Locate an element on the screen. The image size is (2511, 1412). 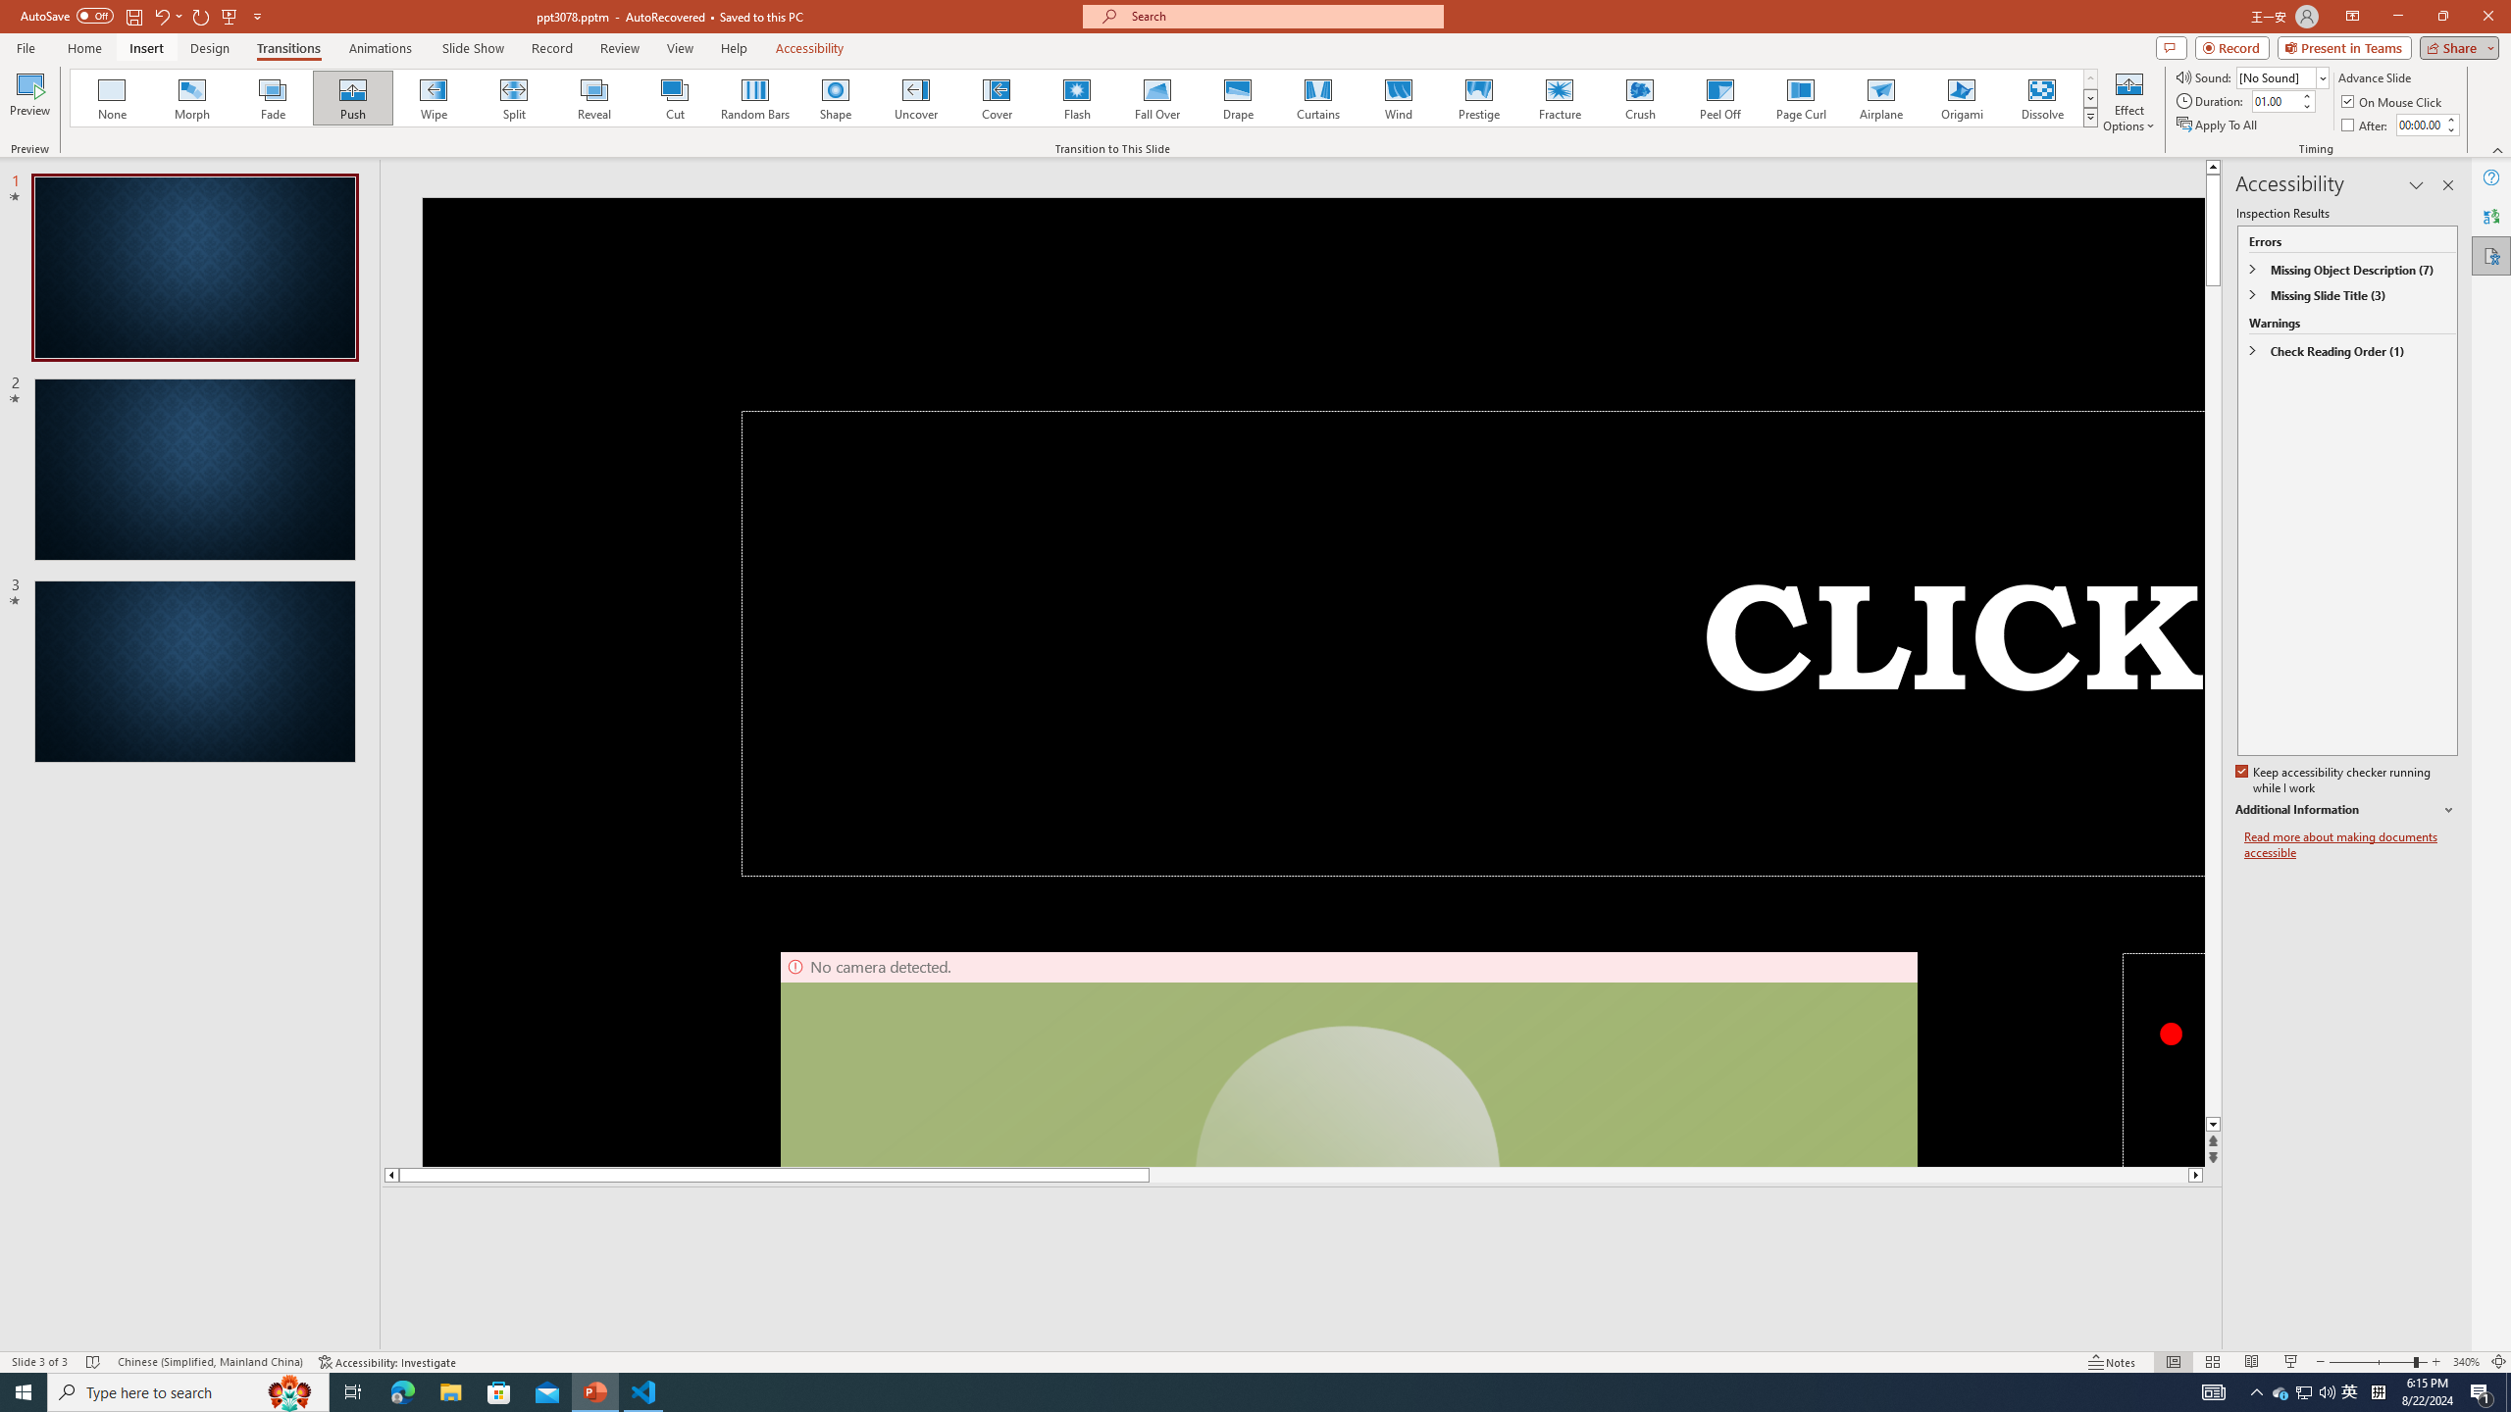
Drape is located at coordinates (1238, 98).